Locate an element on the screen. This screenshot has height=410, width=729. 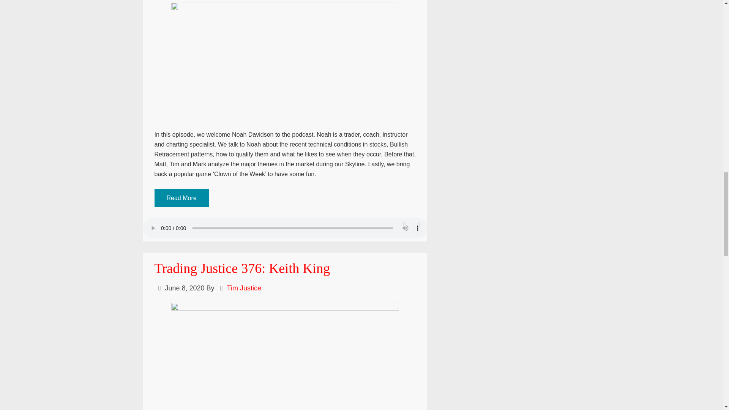
Download is located at coordinates (418, 224).